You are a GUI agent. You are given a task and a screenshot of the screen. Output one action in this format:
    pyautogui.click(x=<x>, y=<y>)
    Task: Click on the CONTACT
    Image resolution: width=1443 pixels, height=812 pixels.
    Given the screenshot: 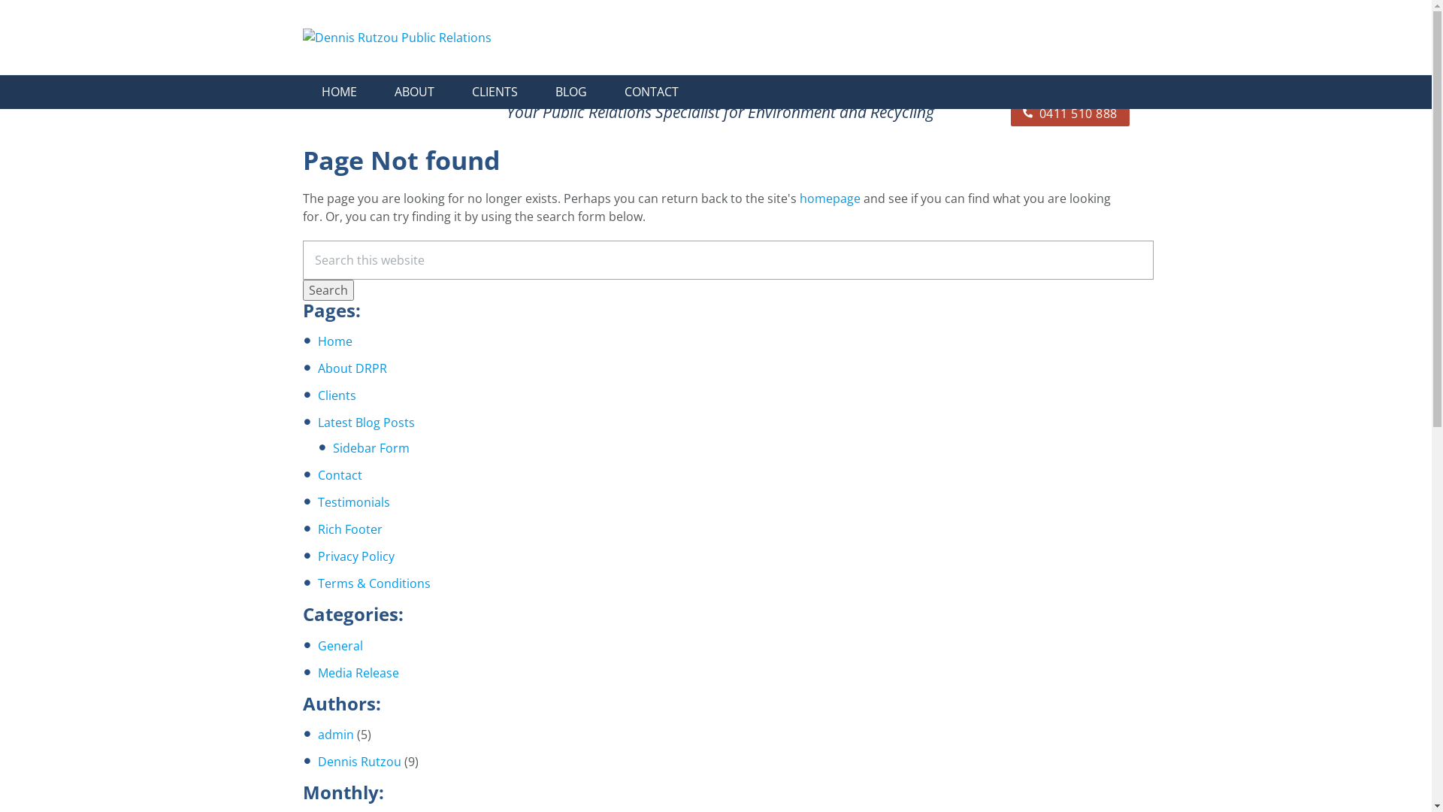 What is the action you would take?
    pyautogui.click(x=652, y=92)
    